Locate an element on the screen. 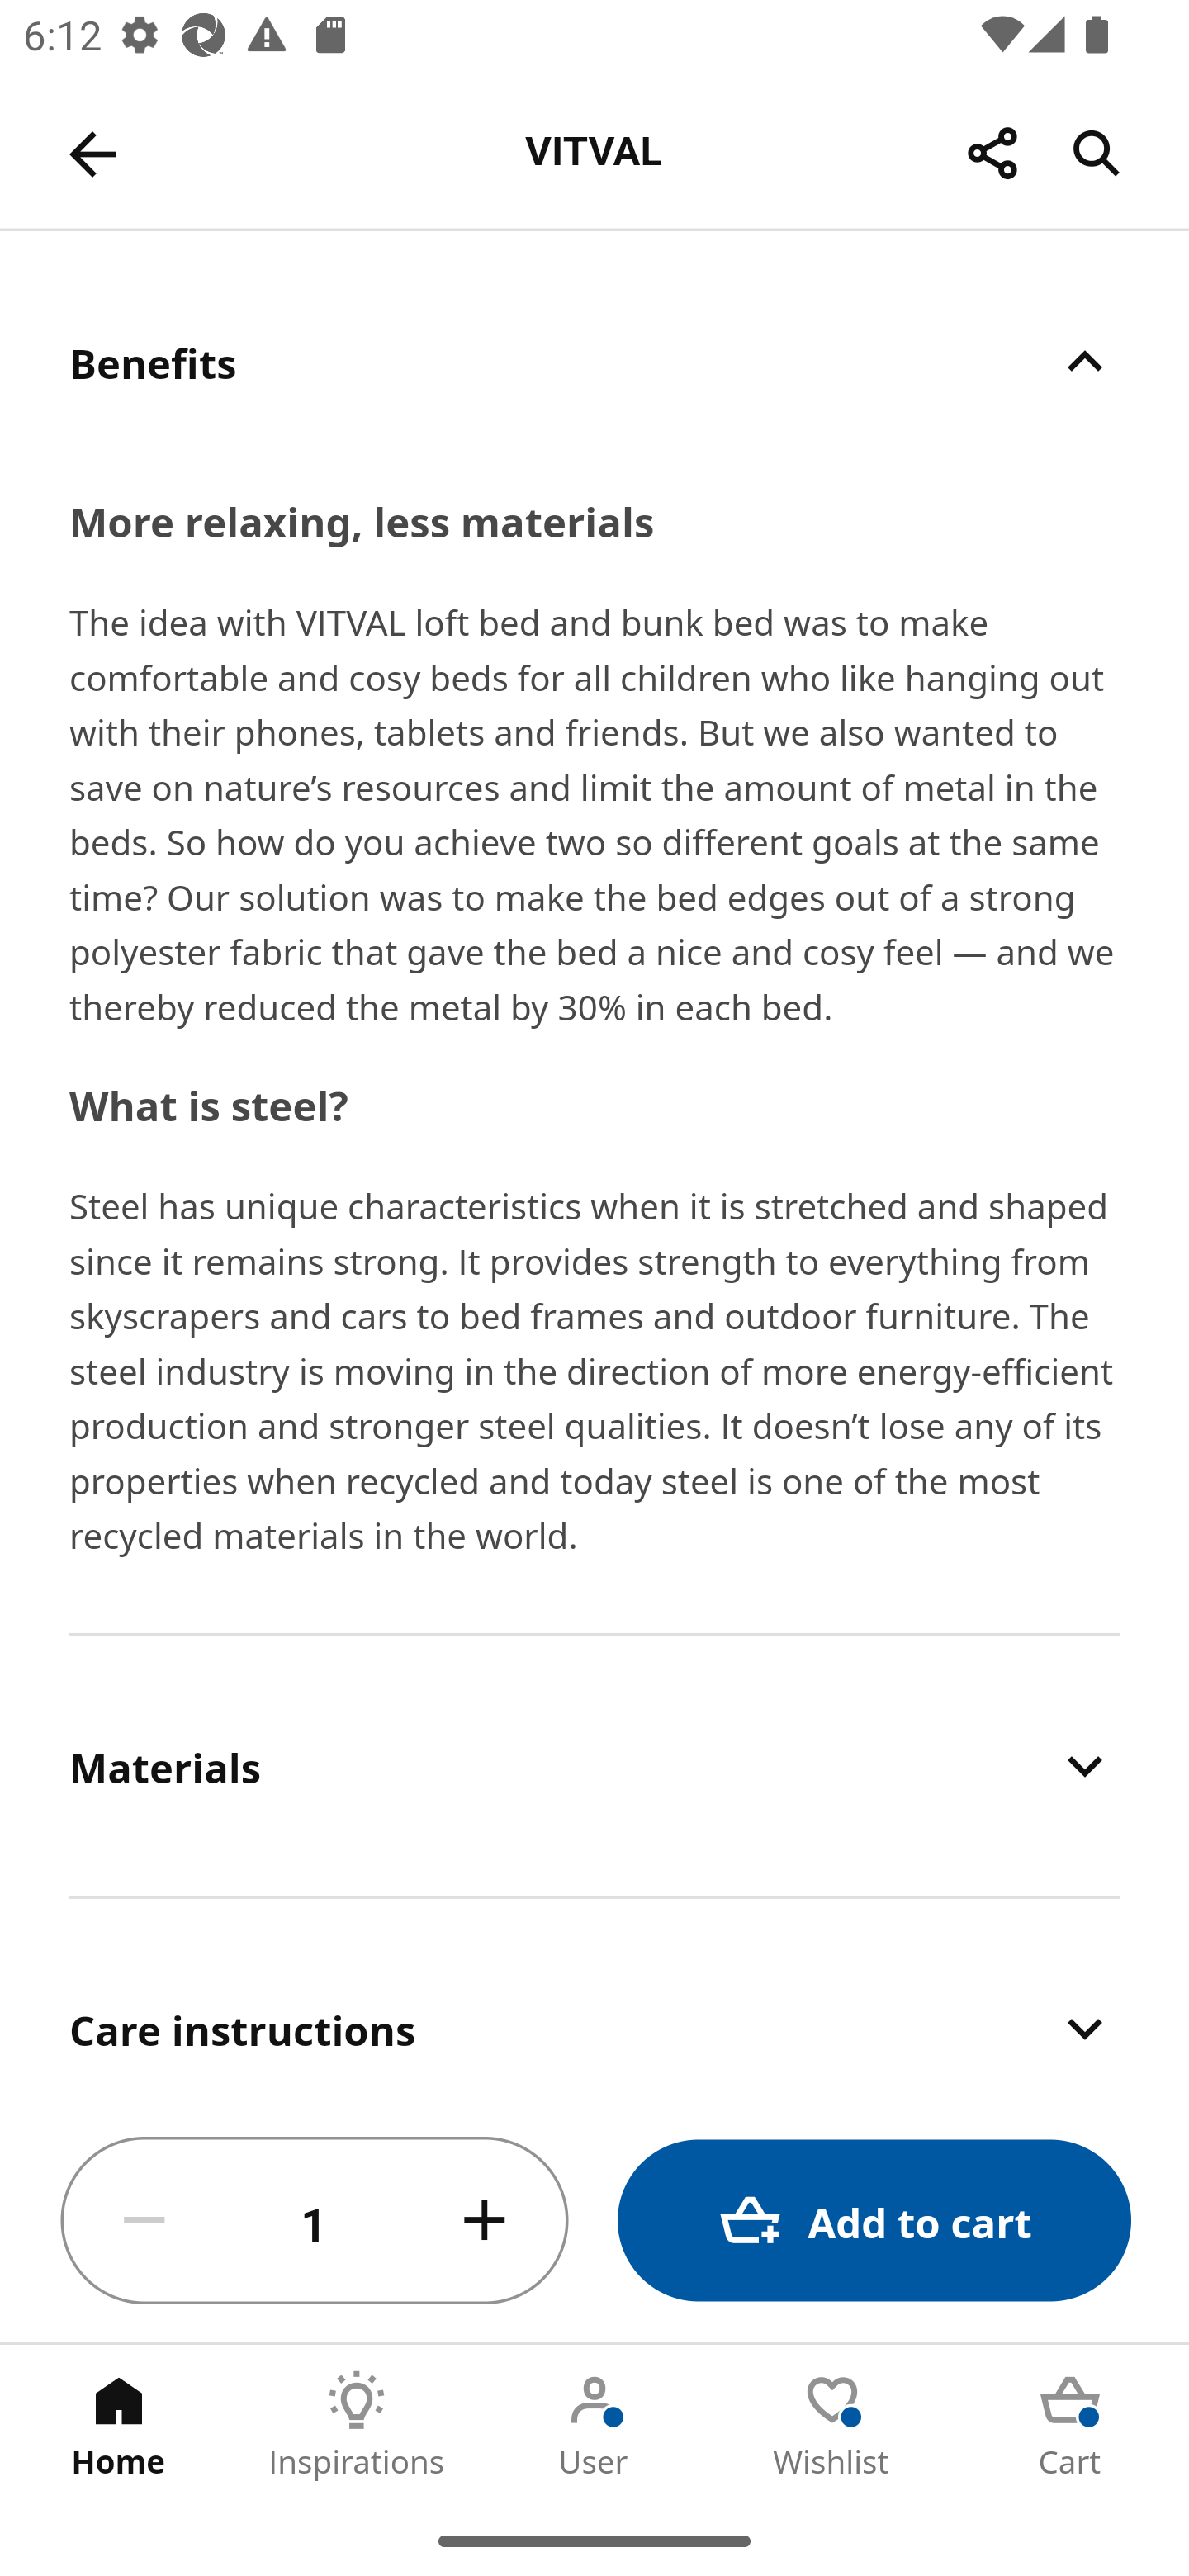 This screenshot has height=2576, width=1189. User
Tab 3 of 5 is located at coordinates (594, 2425).